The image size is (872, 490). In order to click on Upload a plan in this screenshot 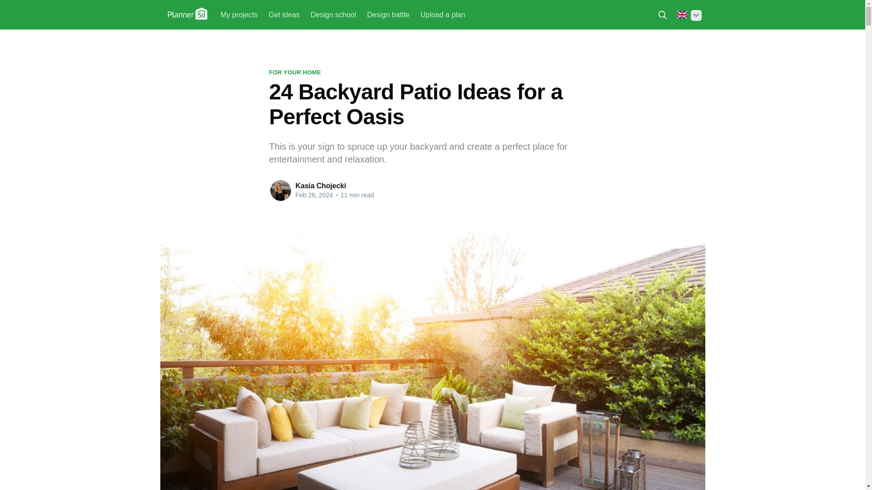, I will do `click(443, 15)`.